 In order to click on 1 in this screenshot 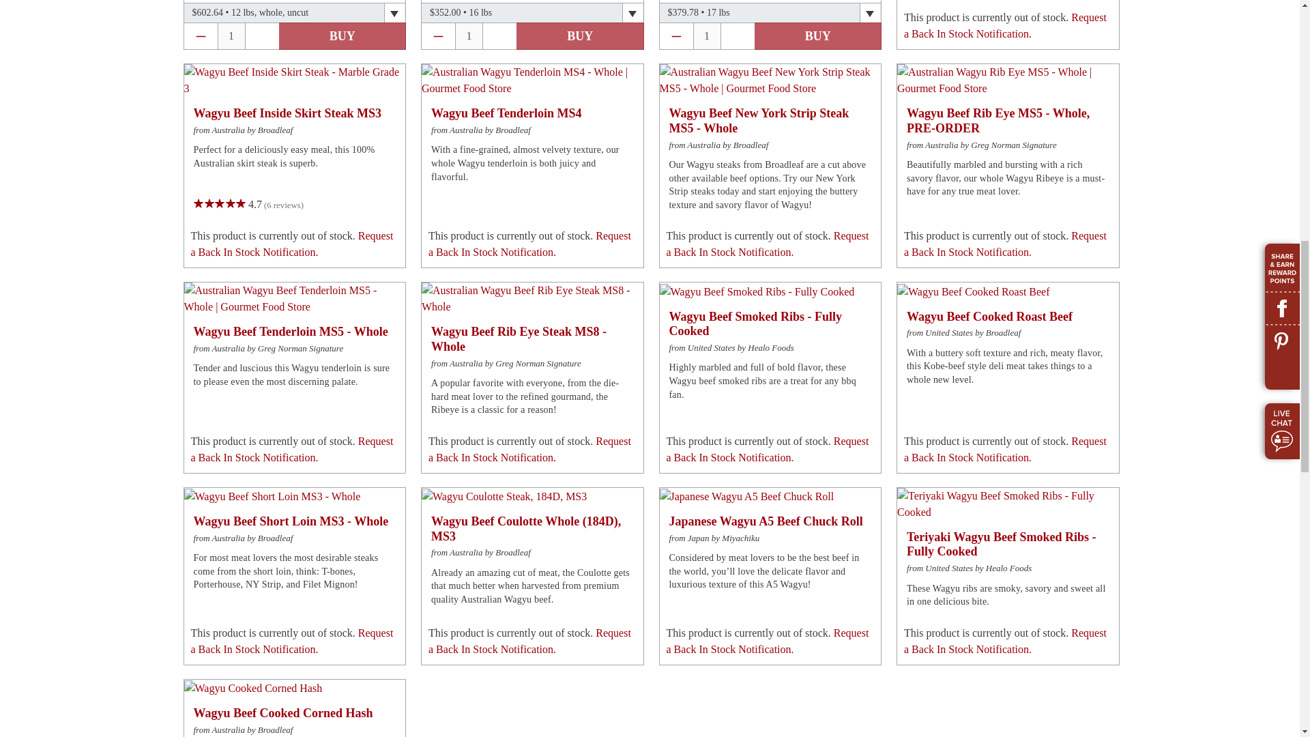, I will do `click(469, 35)`.